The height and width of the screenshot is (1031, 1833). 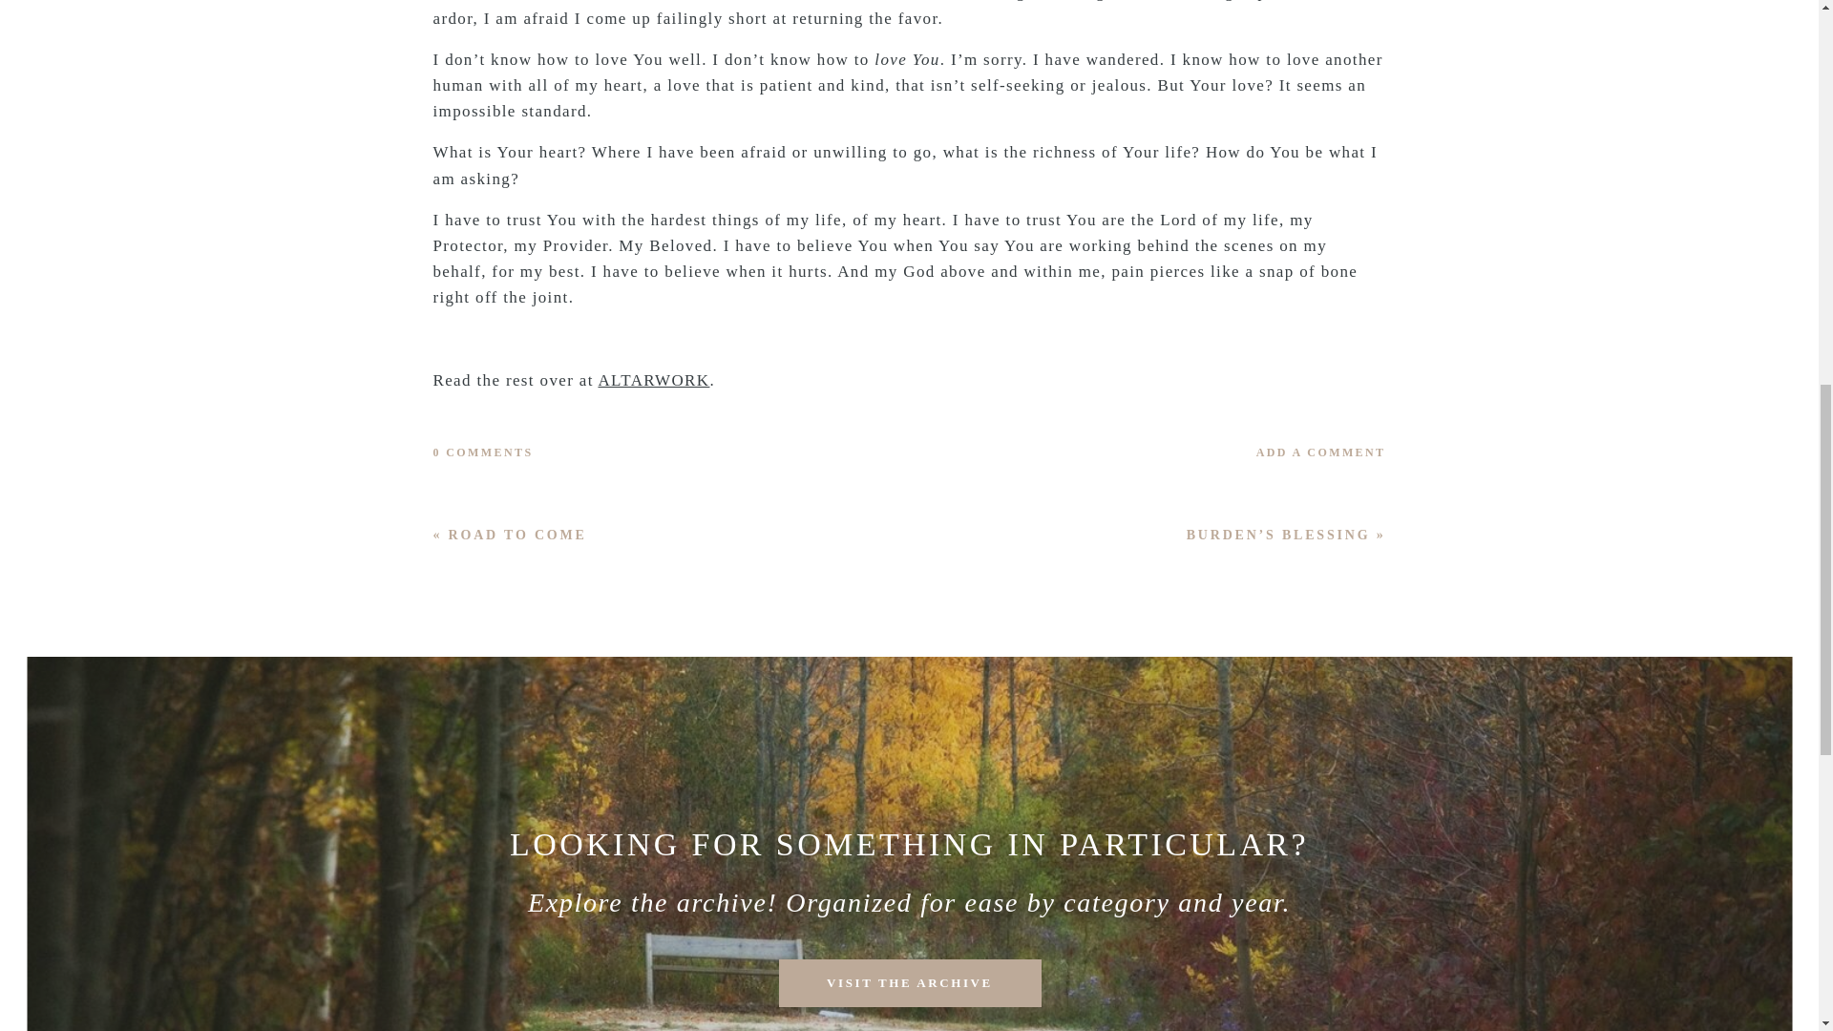 What do you see at coordinates (517, 535) in the screenshot?
I see `ROAD TO COME` at bounding box center [517, 535].